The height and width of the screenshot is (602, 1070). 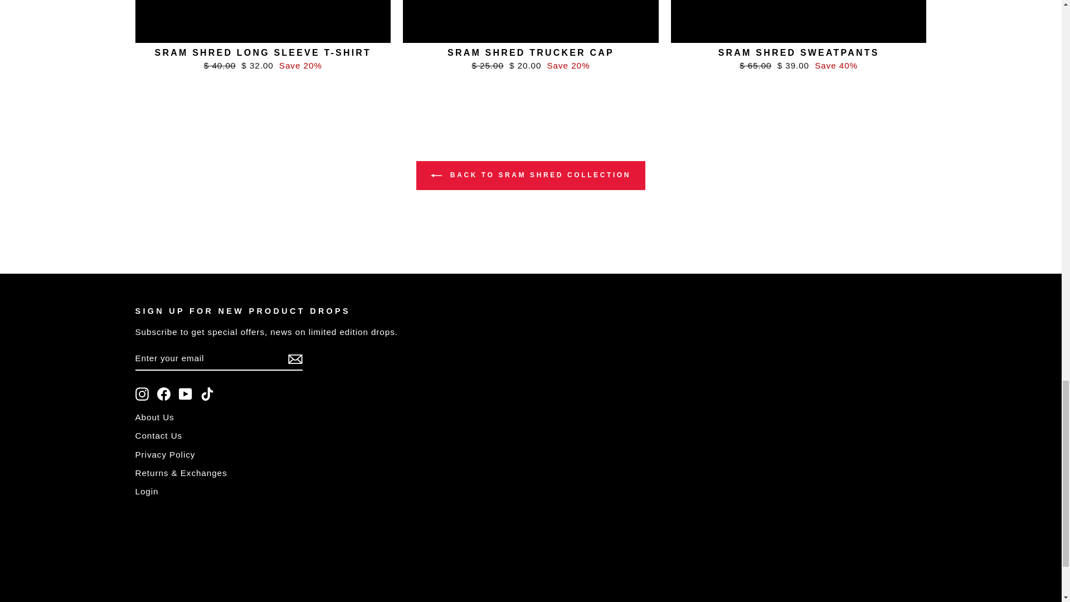 What do you see at coordinates (164, 394) in the screenshot?
I see `SRAMNATION on Facebook` at bounding box center [164, 394].